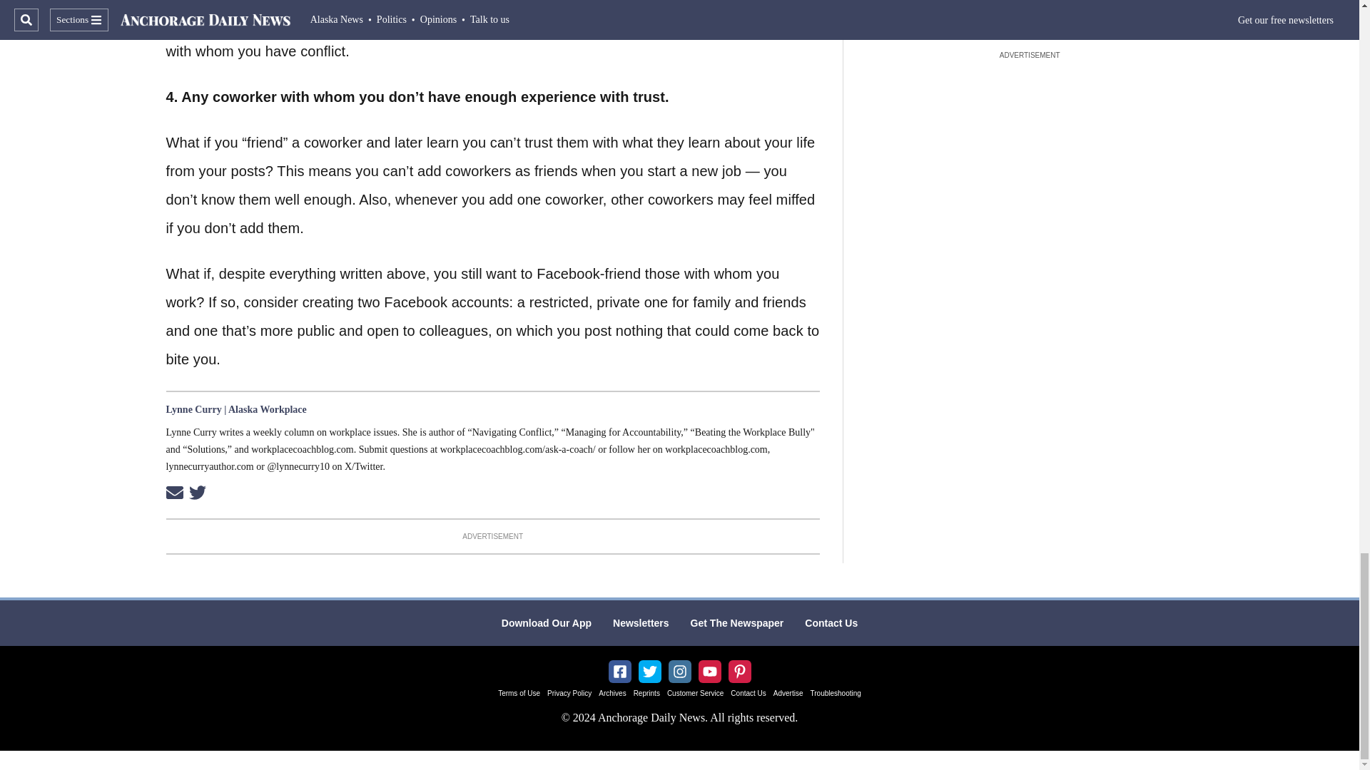 The width and height of the screenshot is (1370, 770). Describe the element at coordinates (709, 672) in the screenshot. I see `YouTube iconAnchorage Daily News YouTube channel` at that location.